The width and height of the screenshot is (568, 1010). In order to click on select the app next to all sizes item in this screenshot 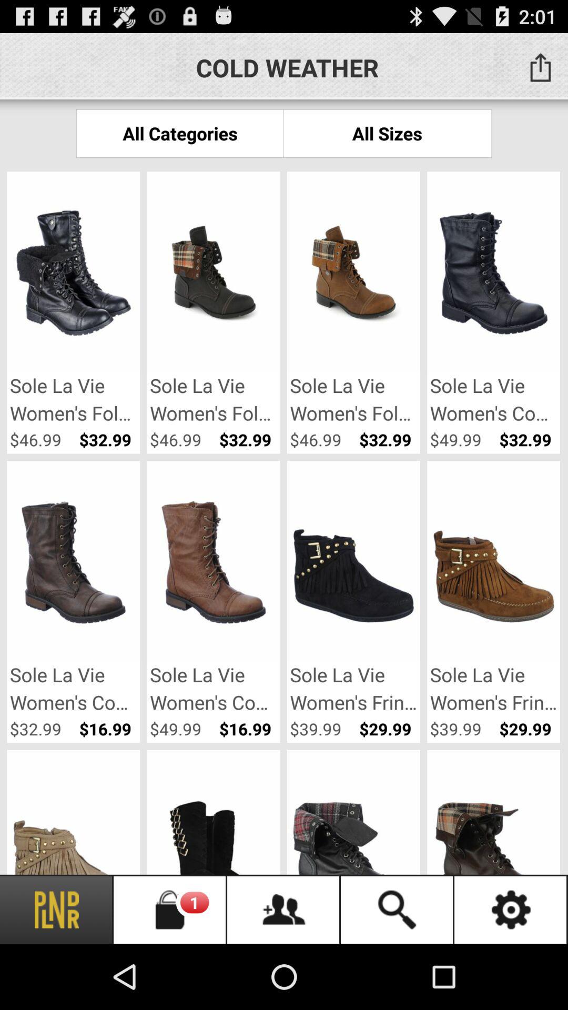, I will do `click(180, 134)`.